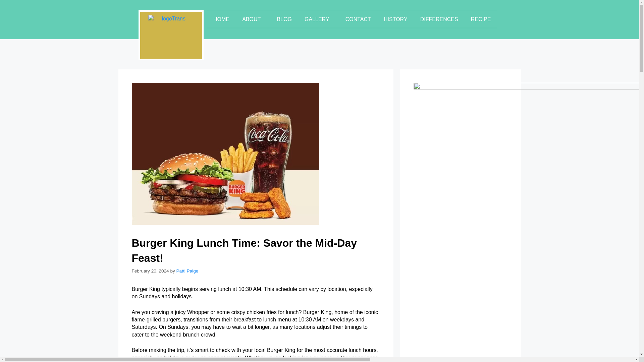 This screenshot has height=362, width=644. I want to click on GALLERY, so click(319, 19).